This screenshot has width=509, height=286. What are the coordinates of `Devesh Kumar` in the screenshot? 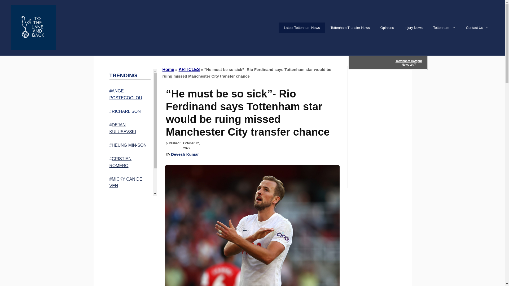 It's located at (185, 154).